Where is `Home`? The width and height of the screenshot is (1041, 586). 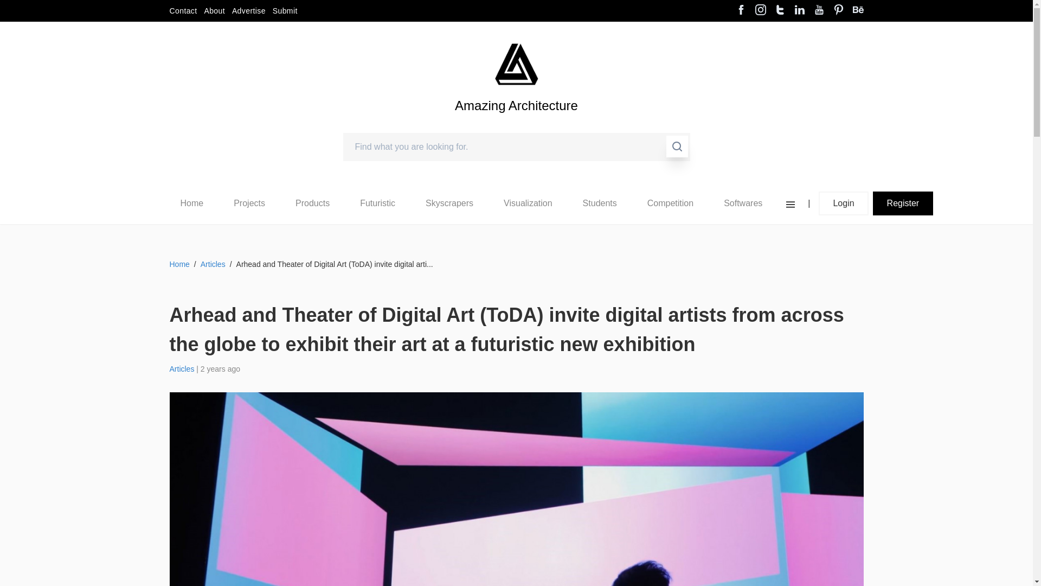
Home is located at coordinates (191, 203).